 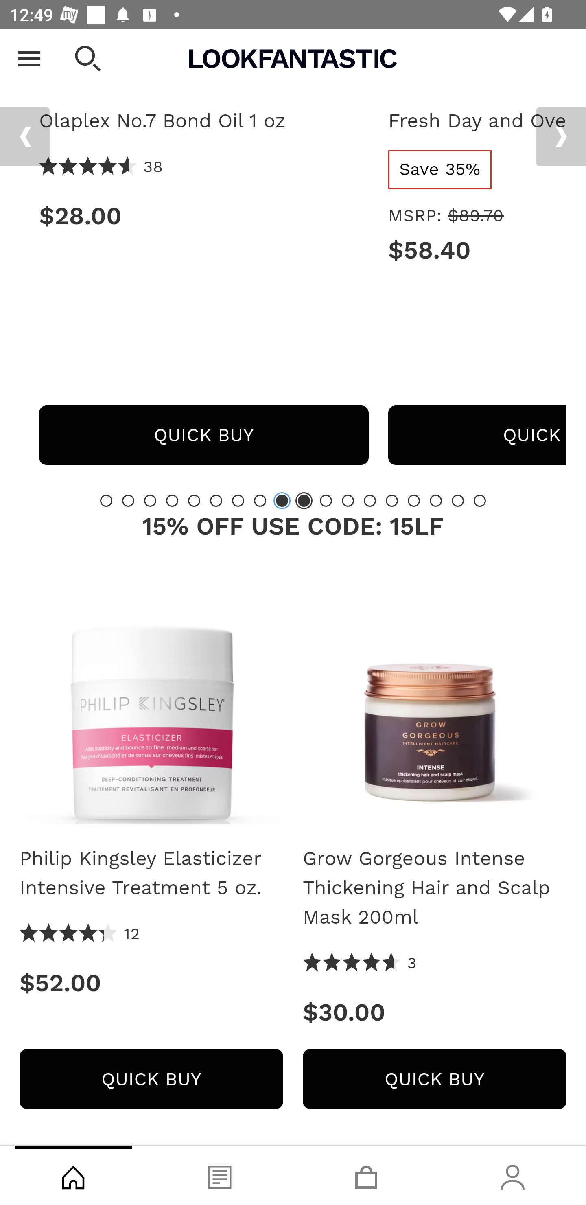 I want to click on Price: $28.00, so click(x=203, y=217).